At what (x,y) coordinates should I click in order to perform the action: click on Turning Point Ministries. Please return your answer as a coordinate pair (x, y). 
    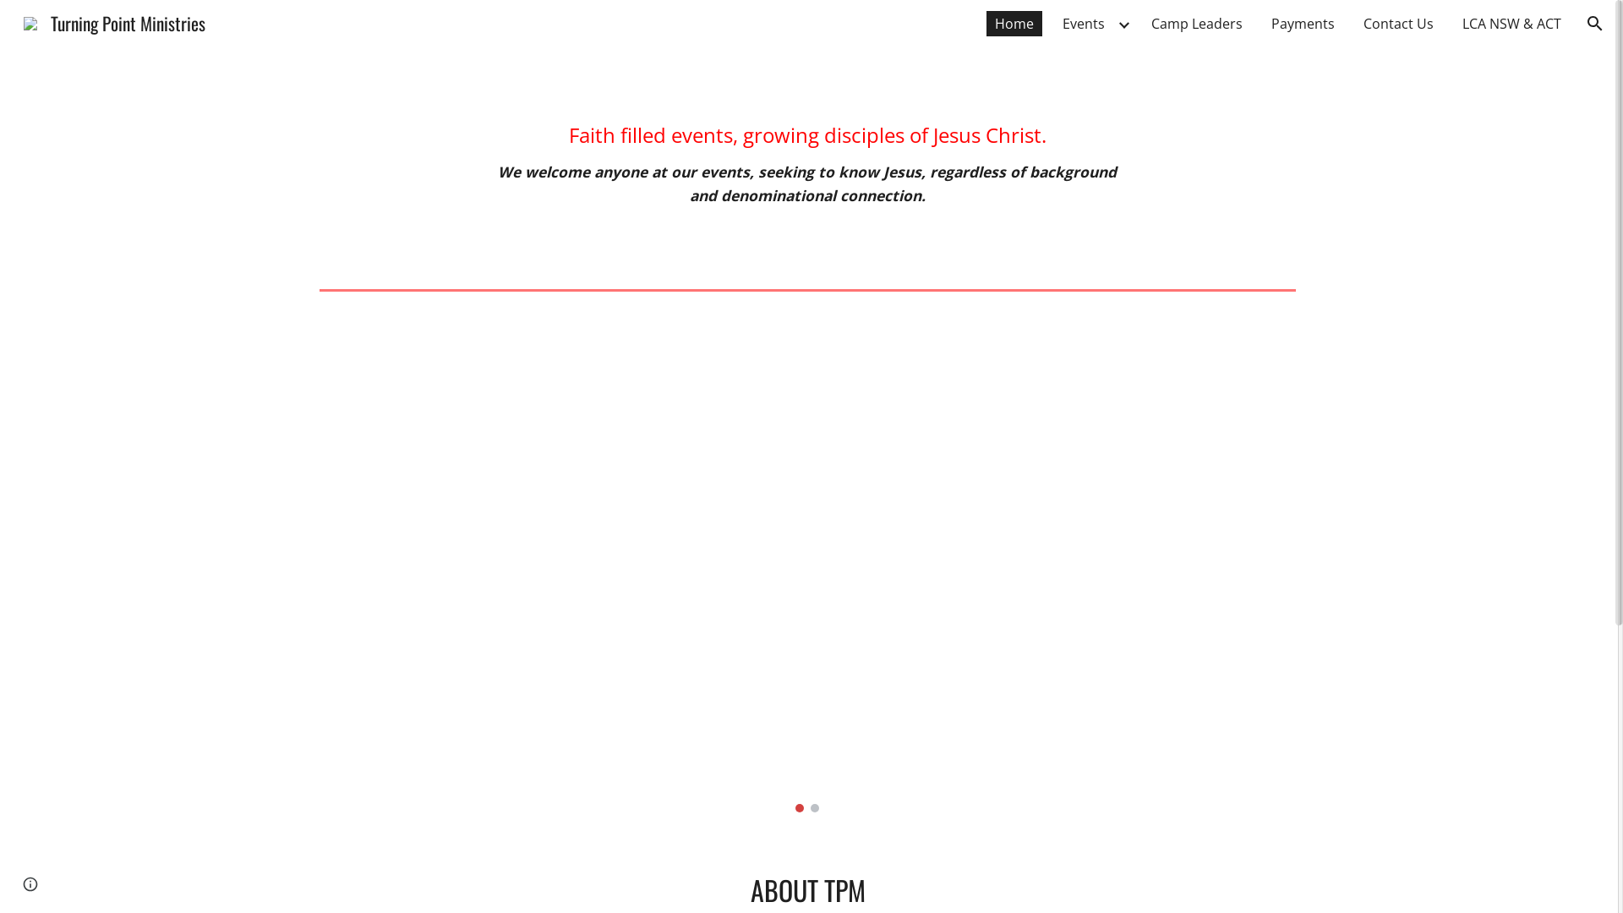
    Looking at the image, I should click on (115, 20).